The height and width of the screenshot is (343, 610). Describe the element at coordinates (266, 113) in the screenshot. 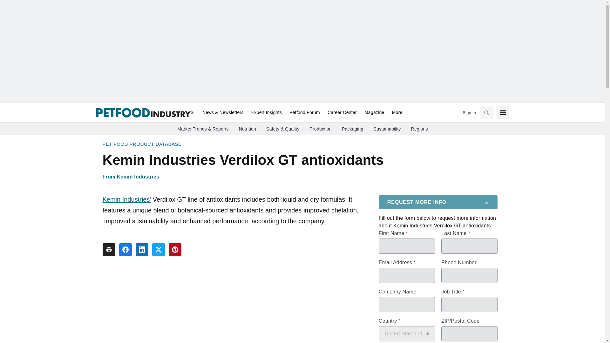

I see `Expert Insights` at that location.